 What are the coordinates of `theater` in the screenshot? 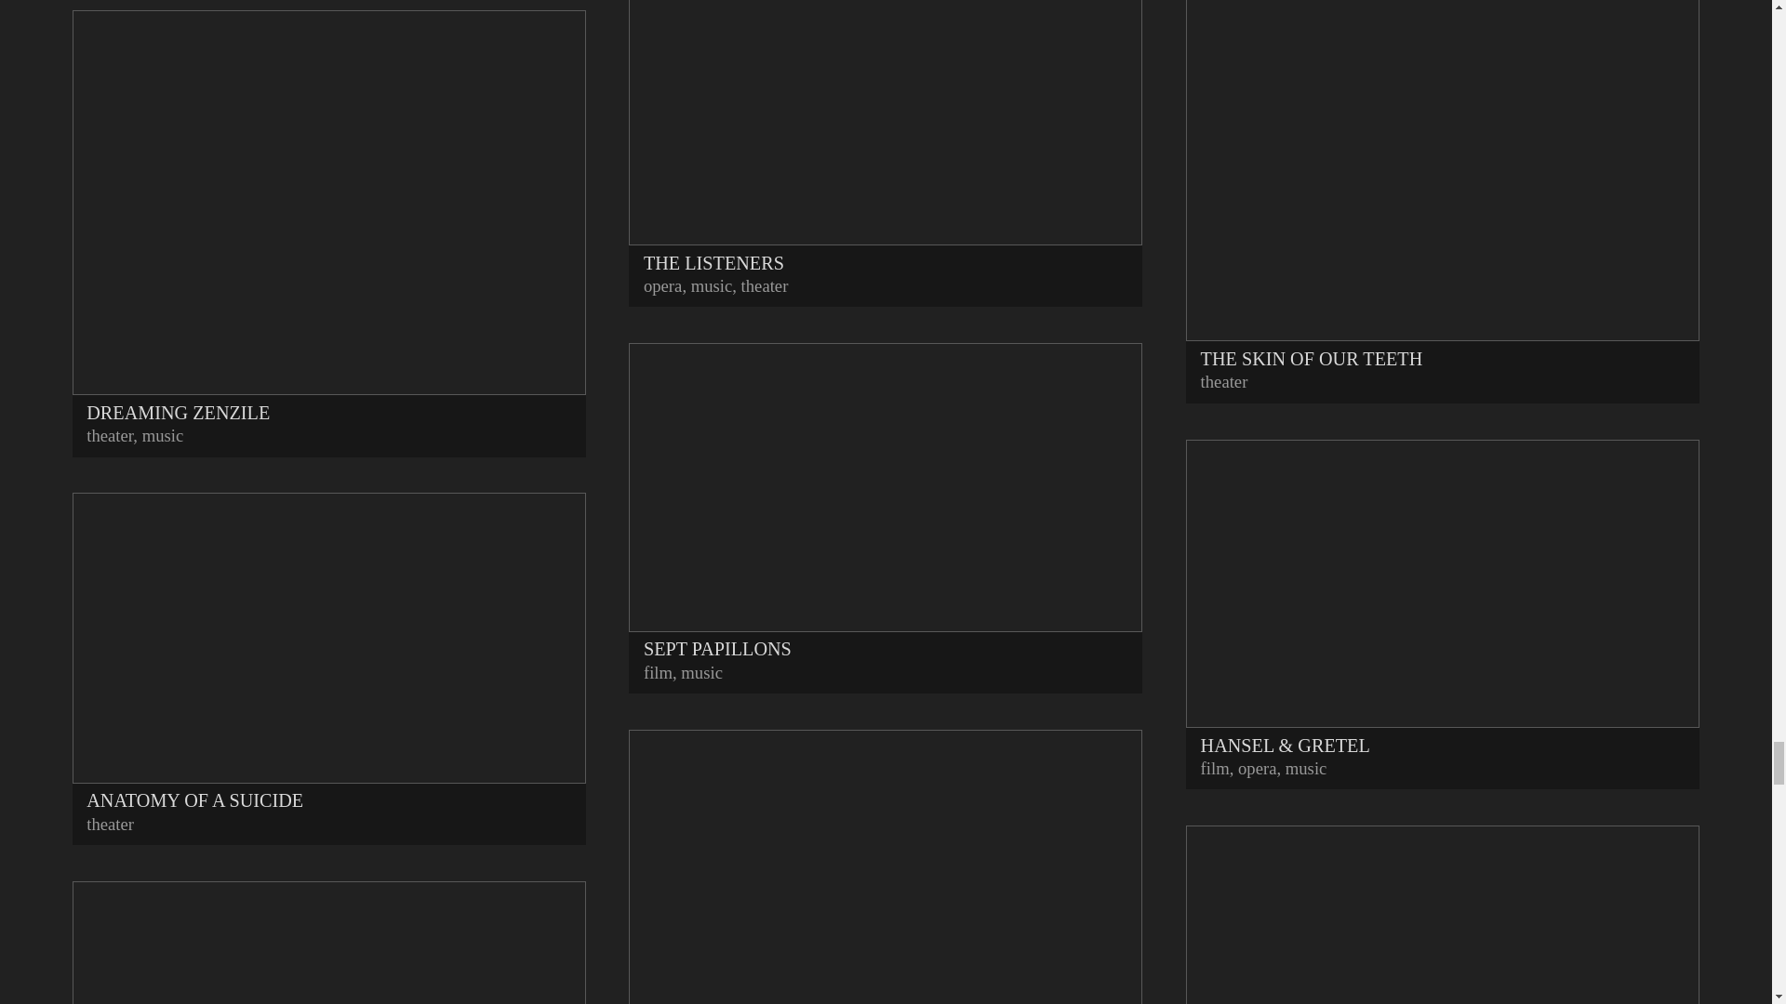 It's located at (110, 824).